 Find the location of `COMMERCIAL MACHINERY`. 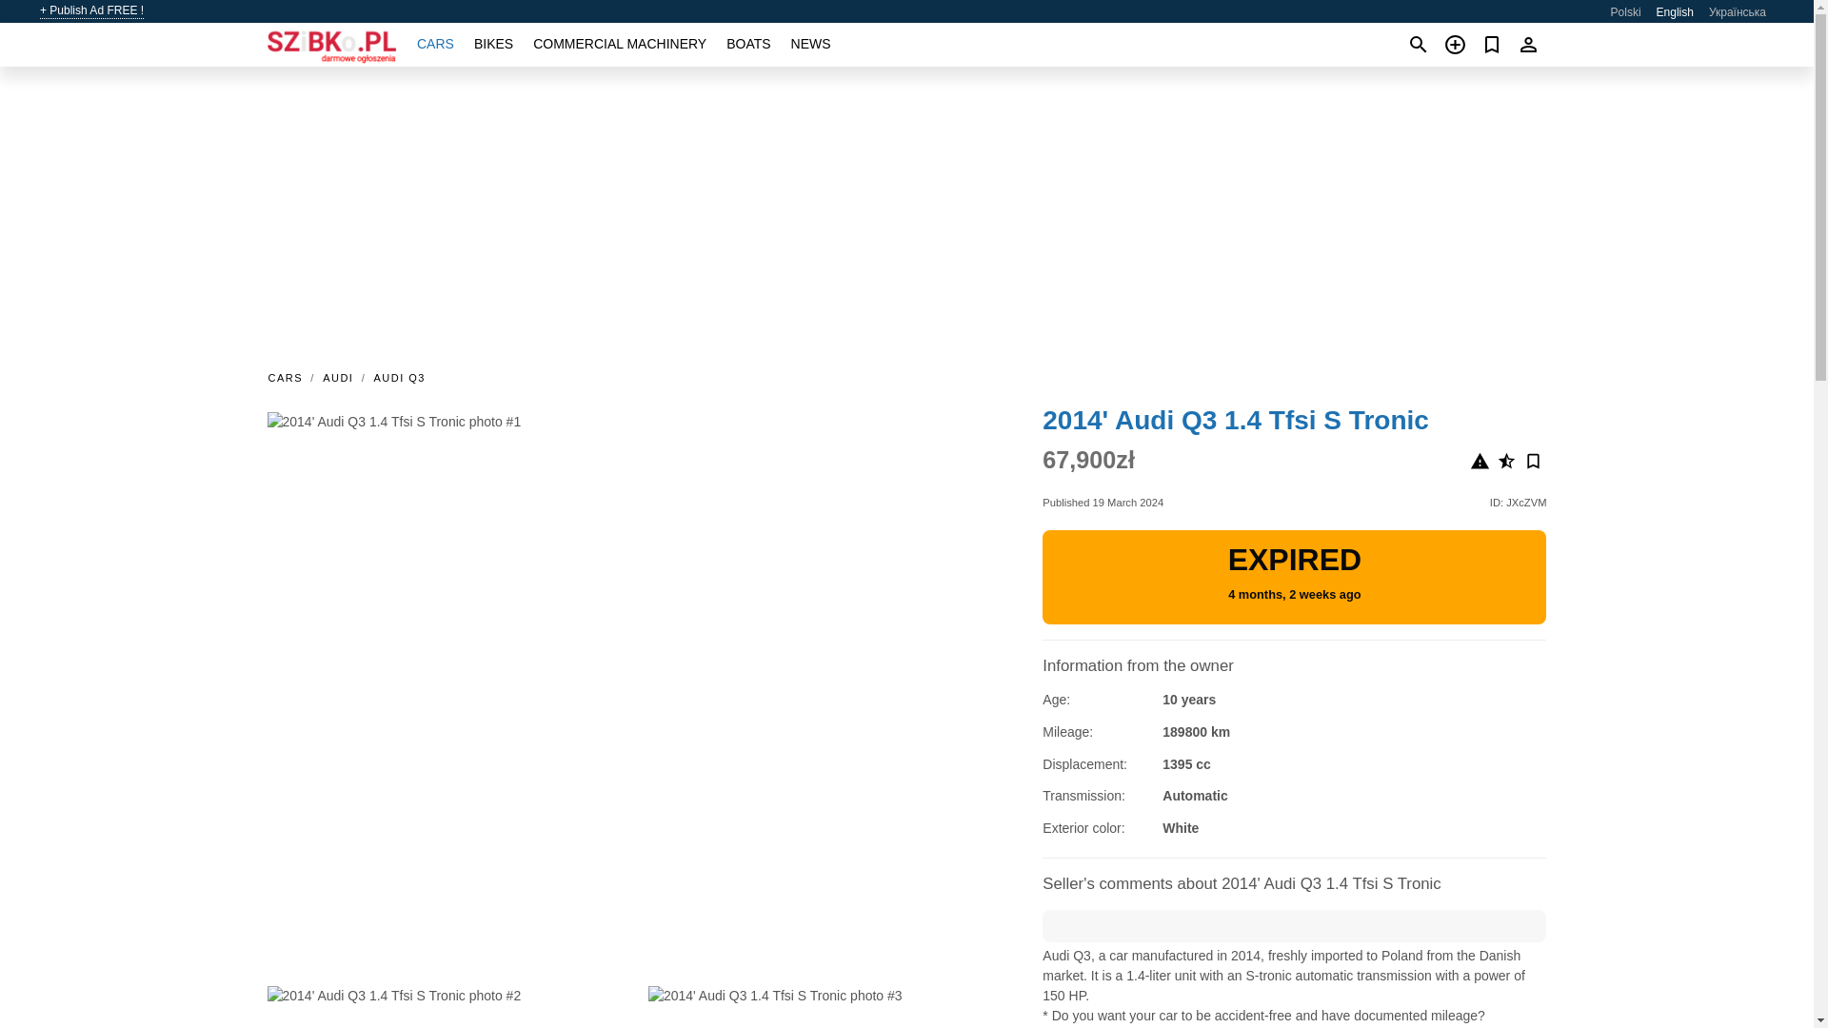

COMMERCIAL MACHINERY is located at coordinates (619, 44).